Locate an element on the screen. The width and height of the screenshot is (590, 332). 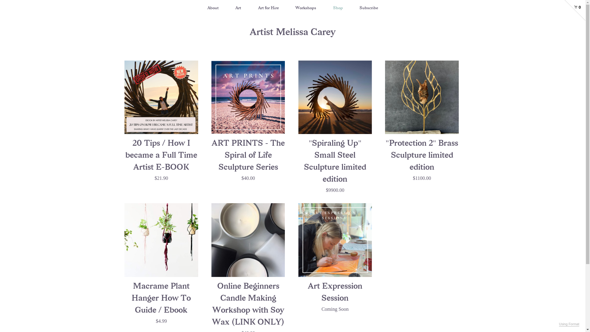
Artist Melissa Carey is located at coordinates (293, 32).